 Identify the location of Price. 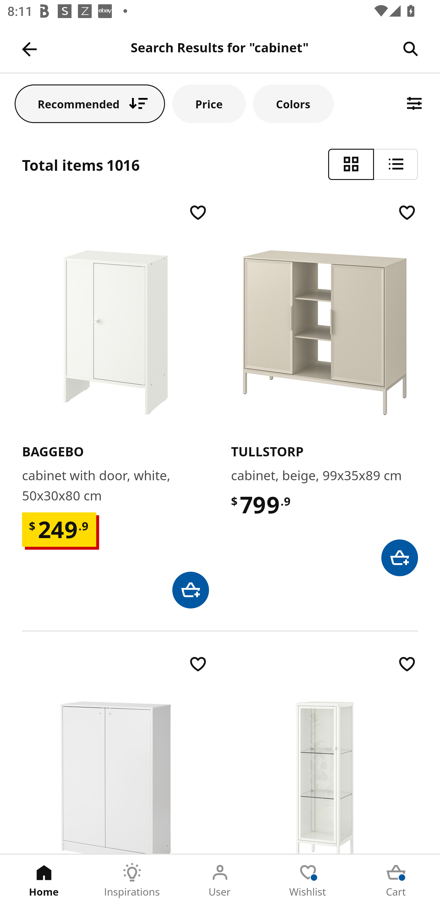
(209, 103).